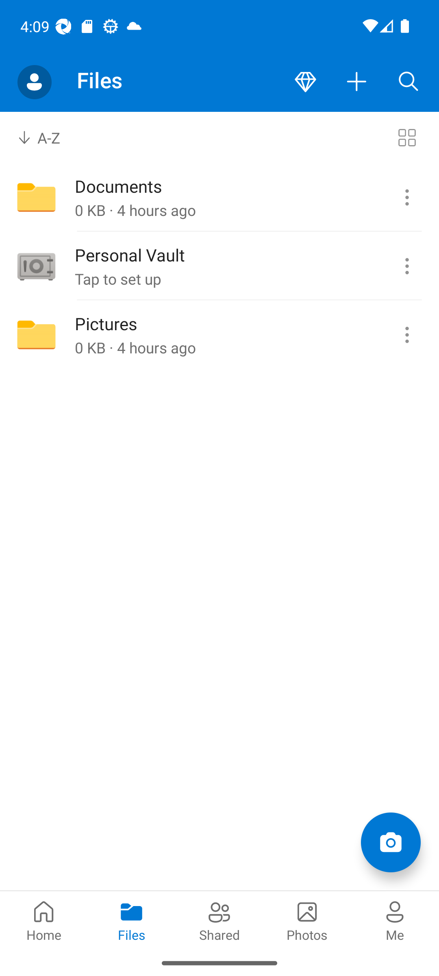 The image size is (439, 976). I want to click on More actions button, so click(357, 82).